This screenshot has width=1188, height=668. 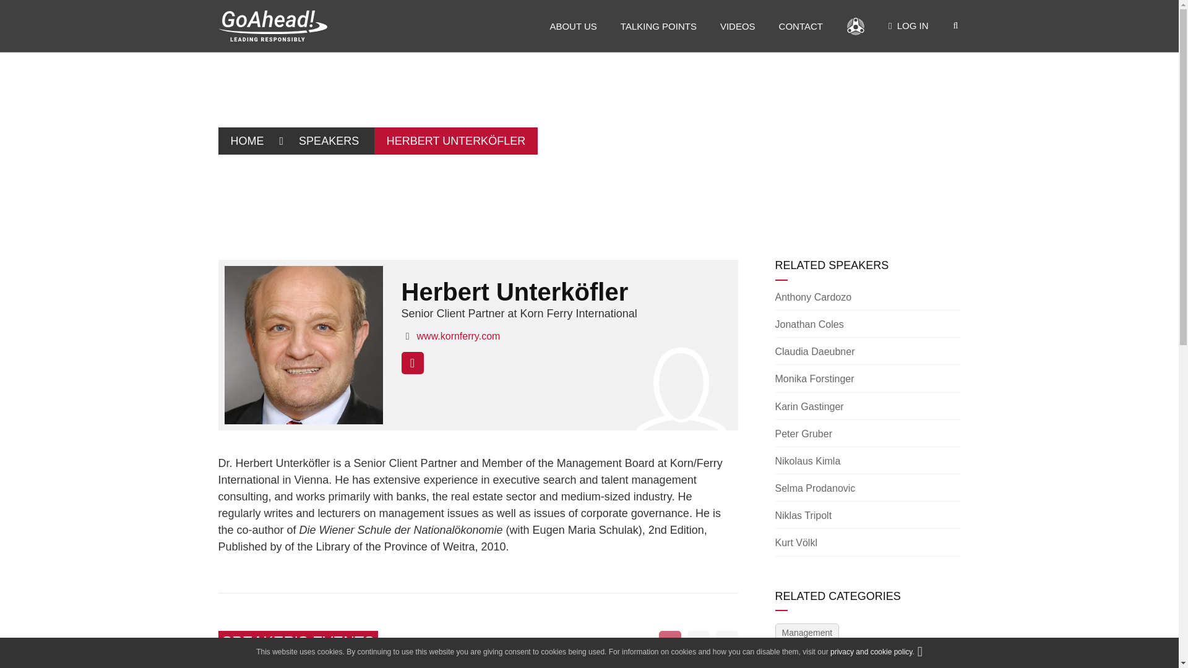 What do you see at coordinates (809, 324) in the screenshot?
I see `Jonathan Coles` at bounding box center [809, 324].